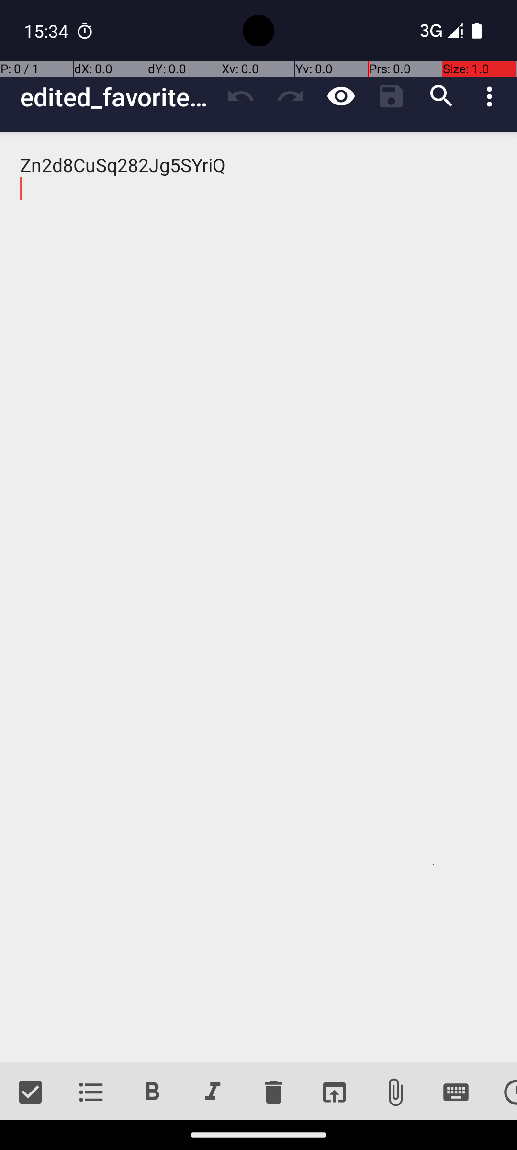 The width and height of the screenshot is (517, 1150). I want to click on edited_favorite_book_quotes, so click(118, 97).